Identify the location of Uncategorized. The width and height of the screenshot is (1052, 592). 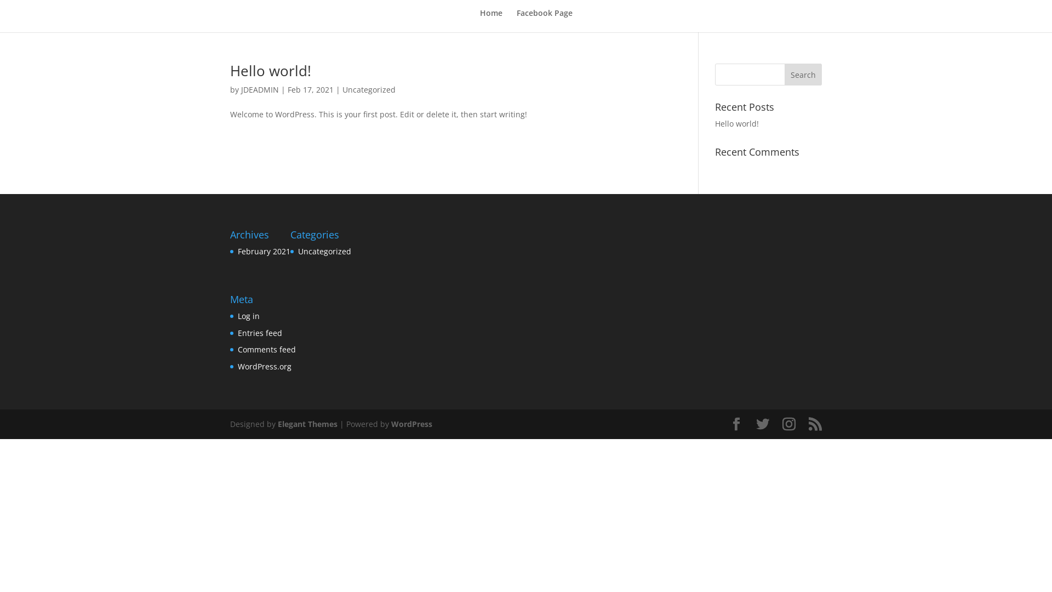
(369, 90).